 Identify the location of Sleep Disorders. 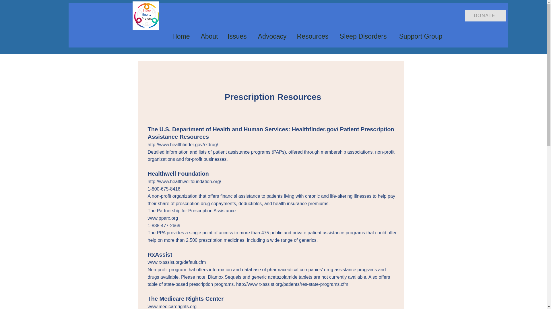
(362, 36).